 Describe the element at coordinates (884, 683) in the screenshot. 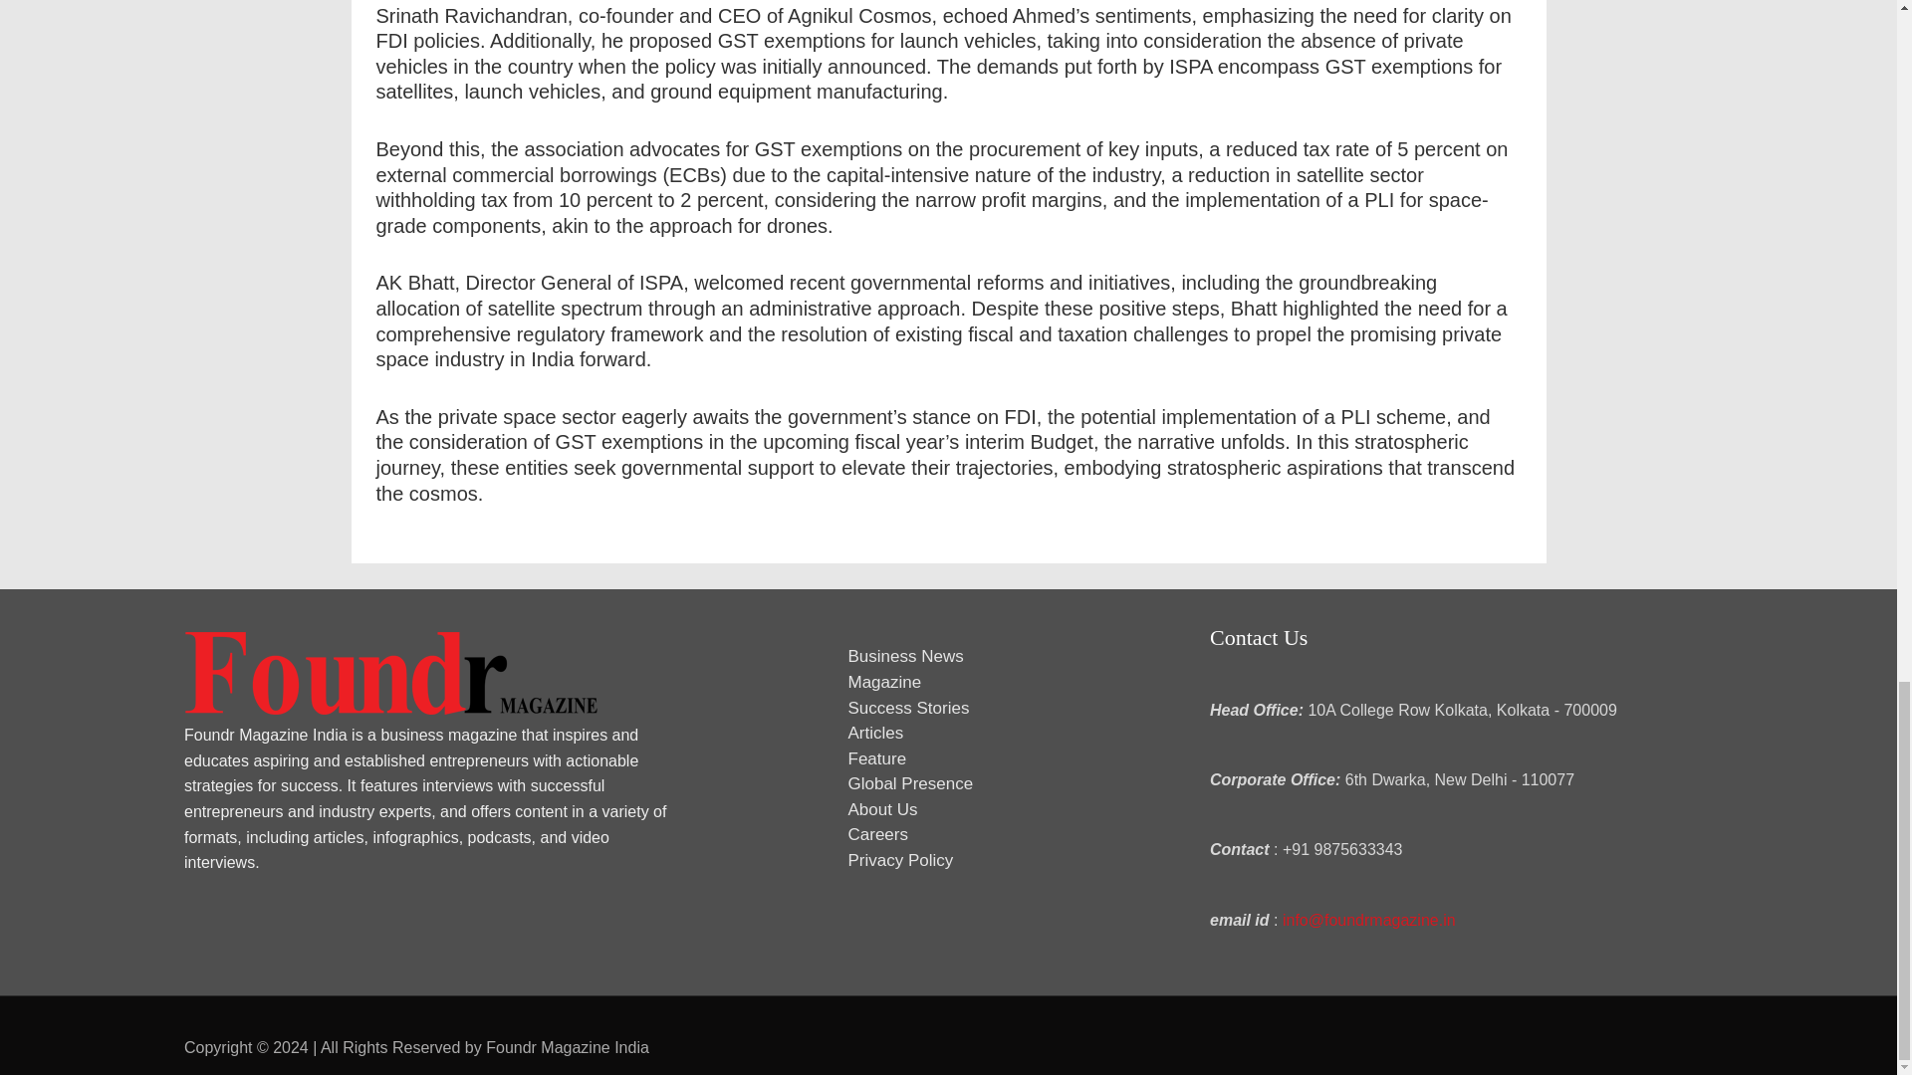

I see `Magazine` at that location.